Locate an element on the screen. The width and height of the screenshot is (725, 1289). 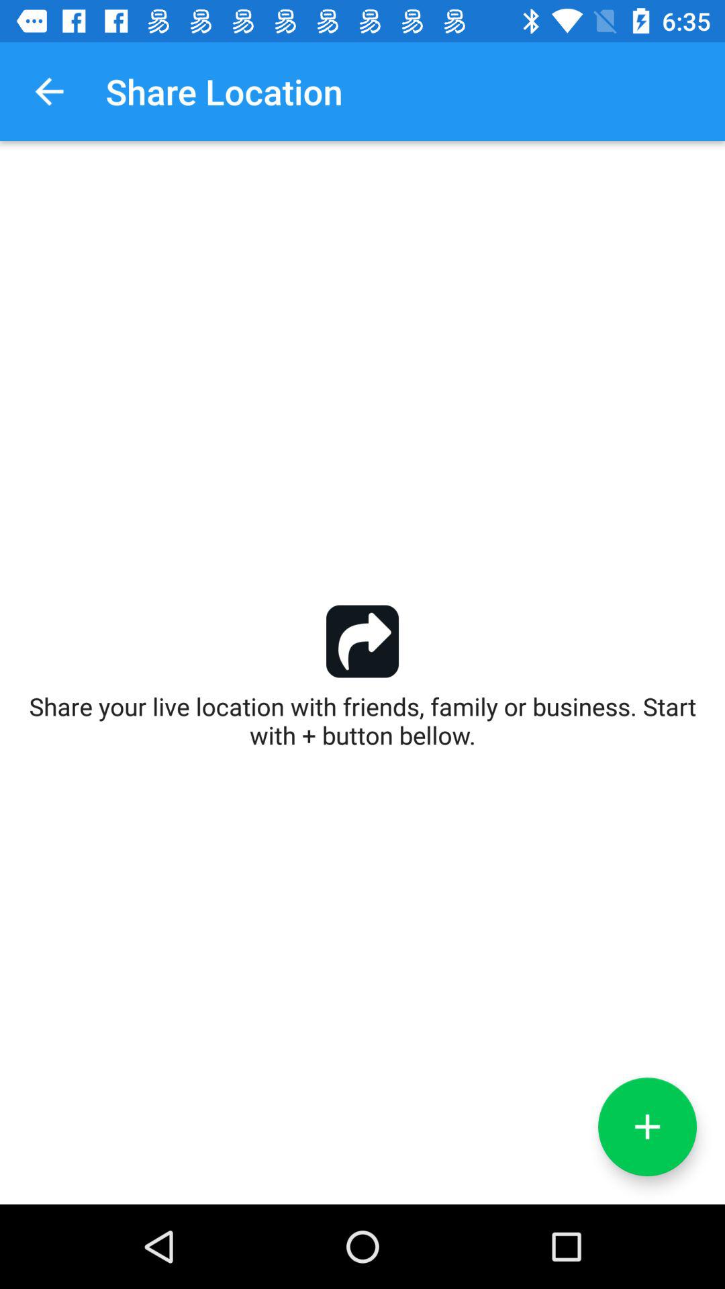
press the app to the left of share location is located at coordinates (49, 91).